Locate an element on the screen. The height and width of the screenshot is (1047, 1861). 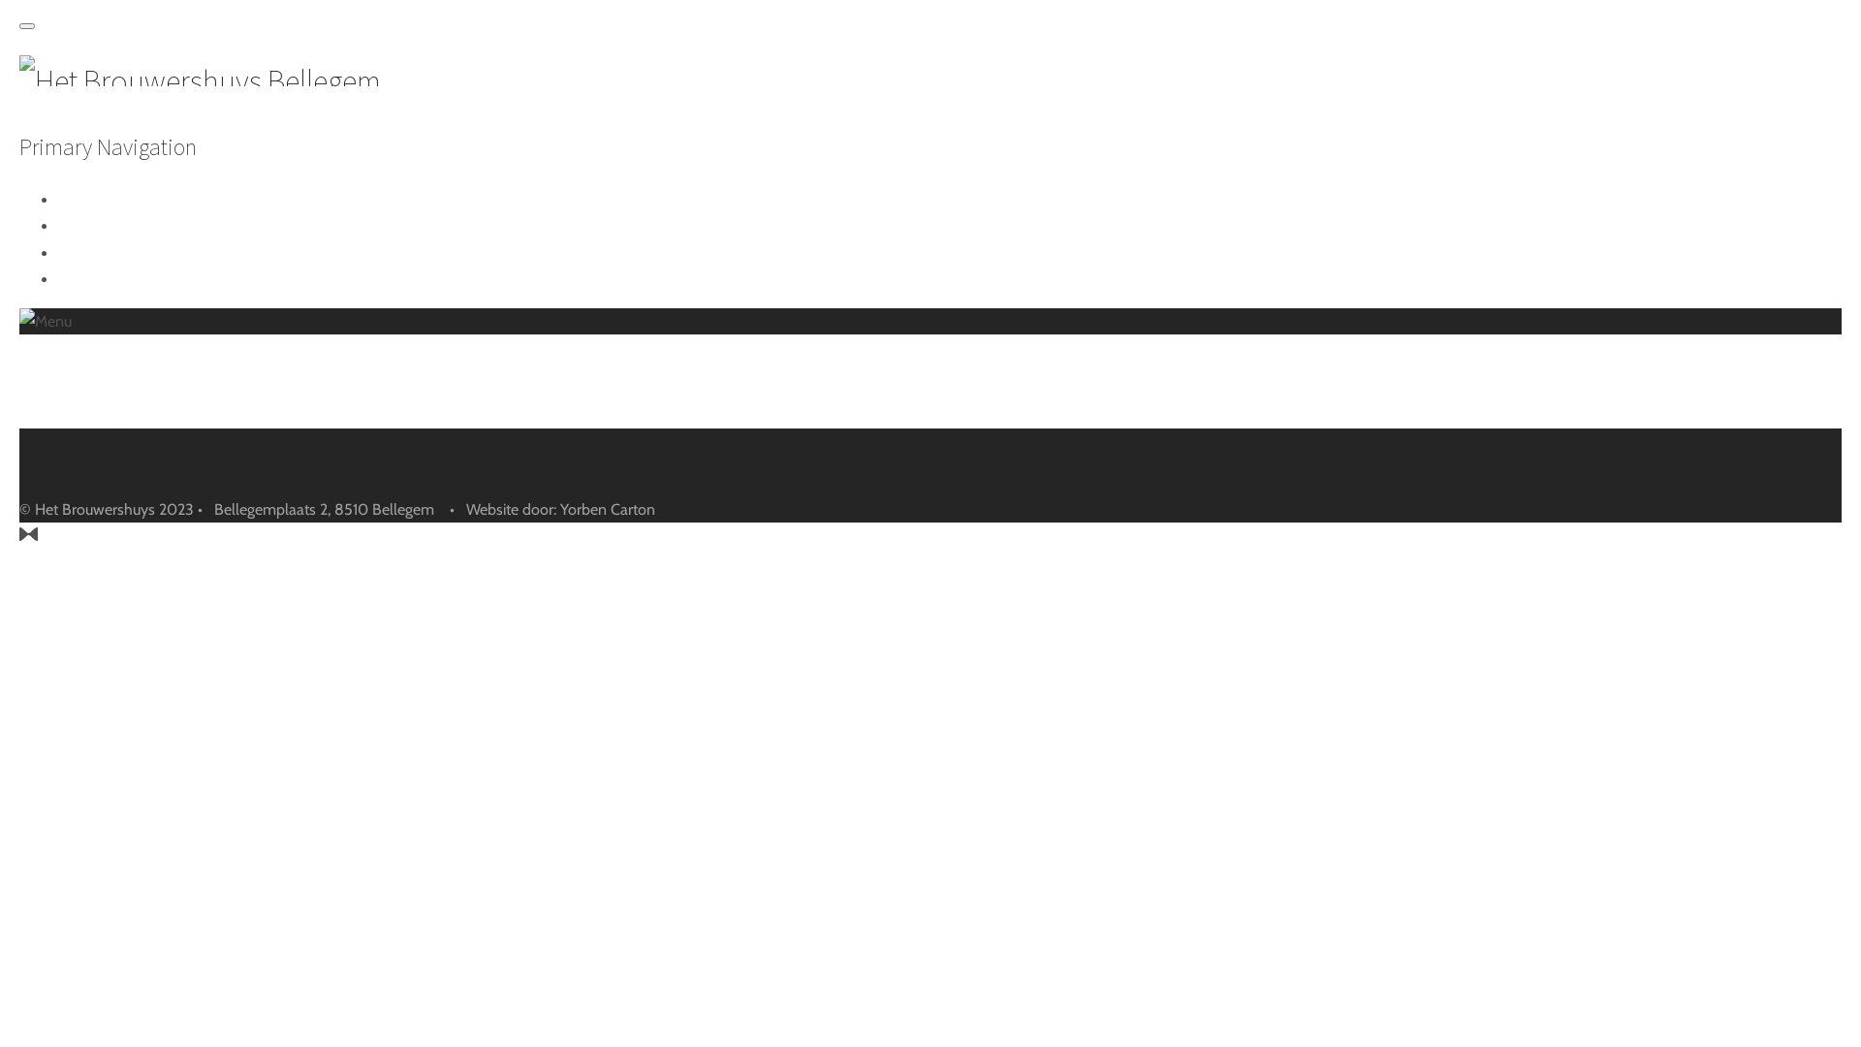
GALERIJ is located at coordinates (107, 254).